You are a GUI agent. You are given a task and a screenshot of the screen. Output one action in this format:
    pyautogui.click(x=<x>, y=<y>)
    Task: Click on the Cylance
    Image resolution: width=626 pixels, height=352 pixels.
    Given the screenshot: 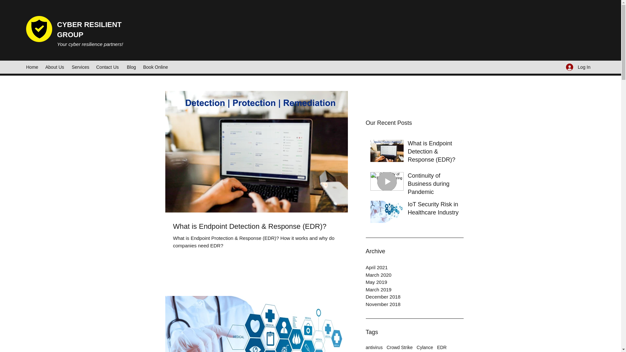 What is the action you would take?
    pyautogui.click(x=425, y=347)
    